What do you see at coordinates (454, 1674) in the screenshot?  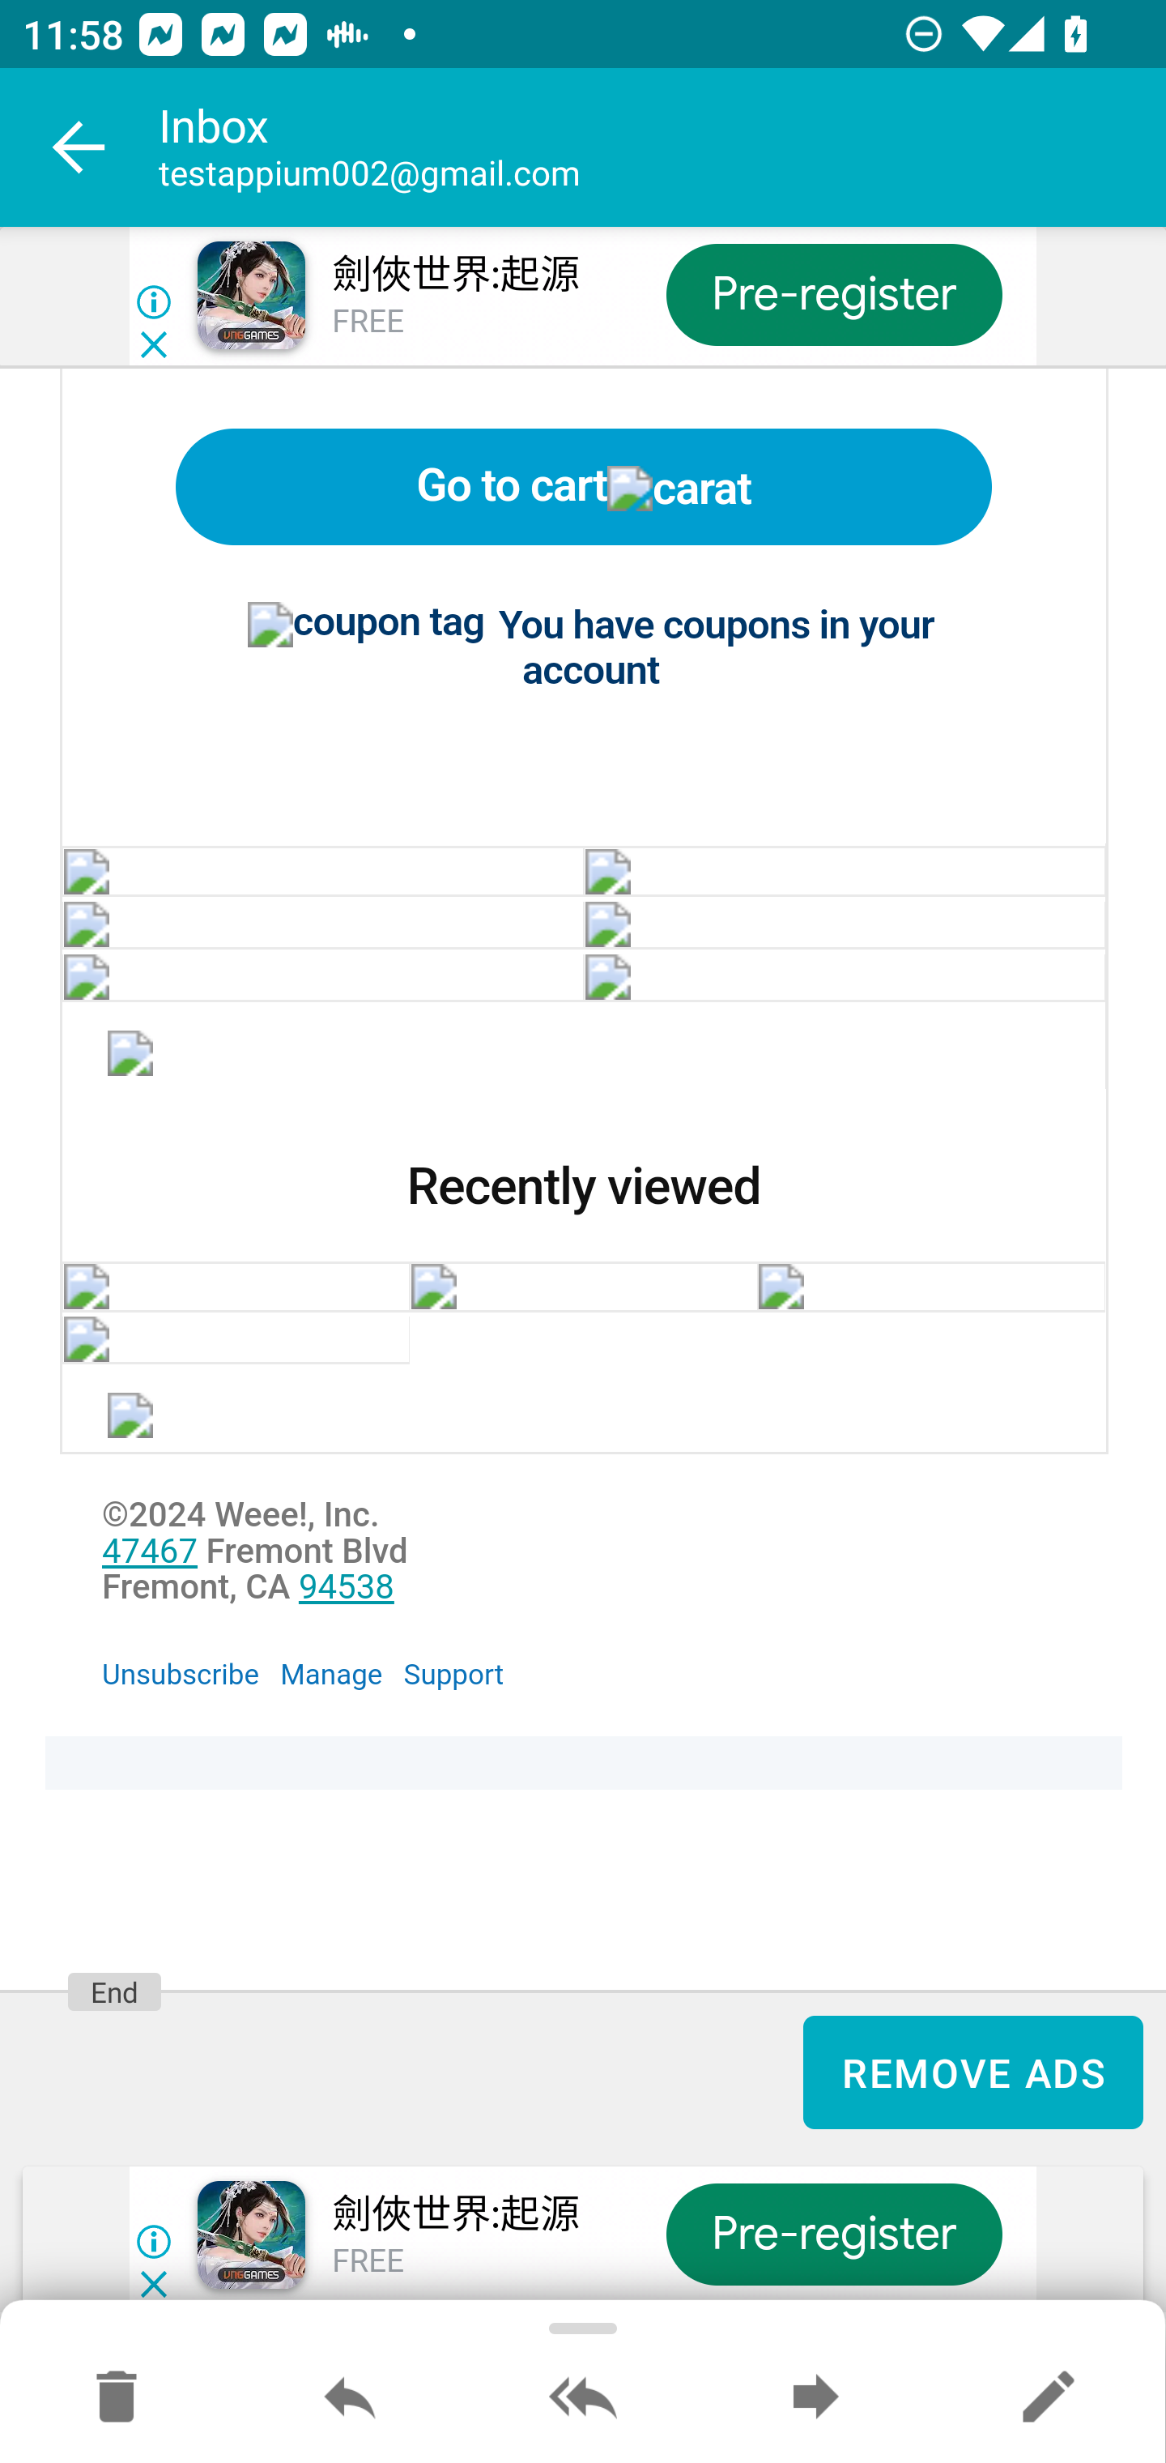 I see `Support` at bounding box center [454, 1674].